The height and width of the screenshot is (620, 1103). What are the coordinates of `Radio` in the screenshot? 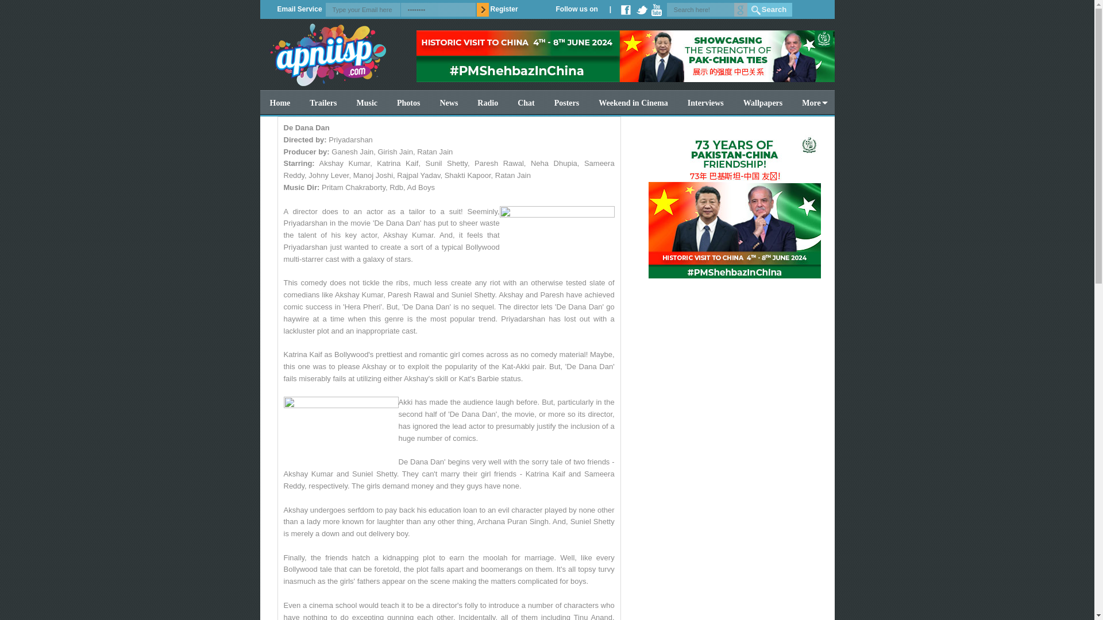 It's located at (487, 103).